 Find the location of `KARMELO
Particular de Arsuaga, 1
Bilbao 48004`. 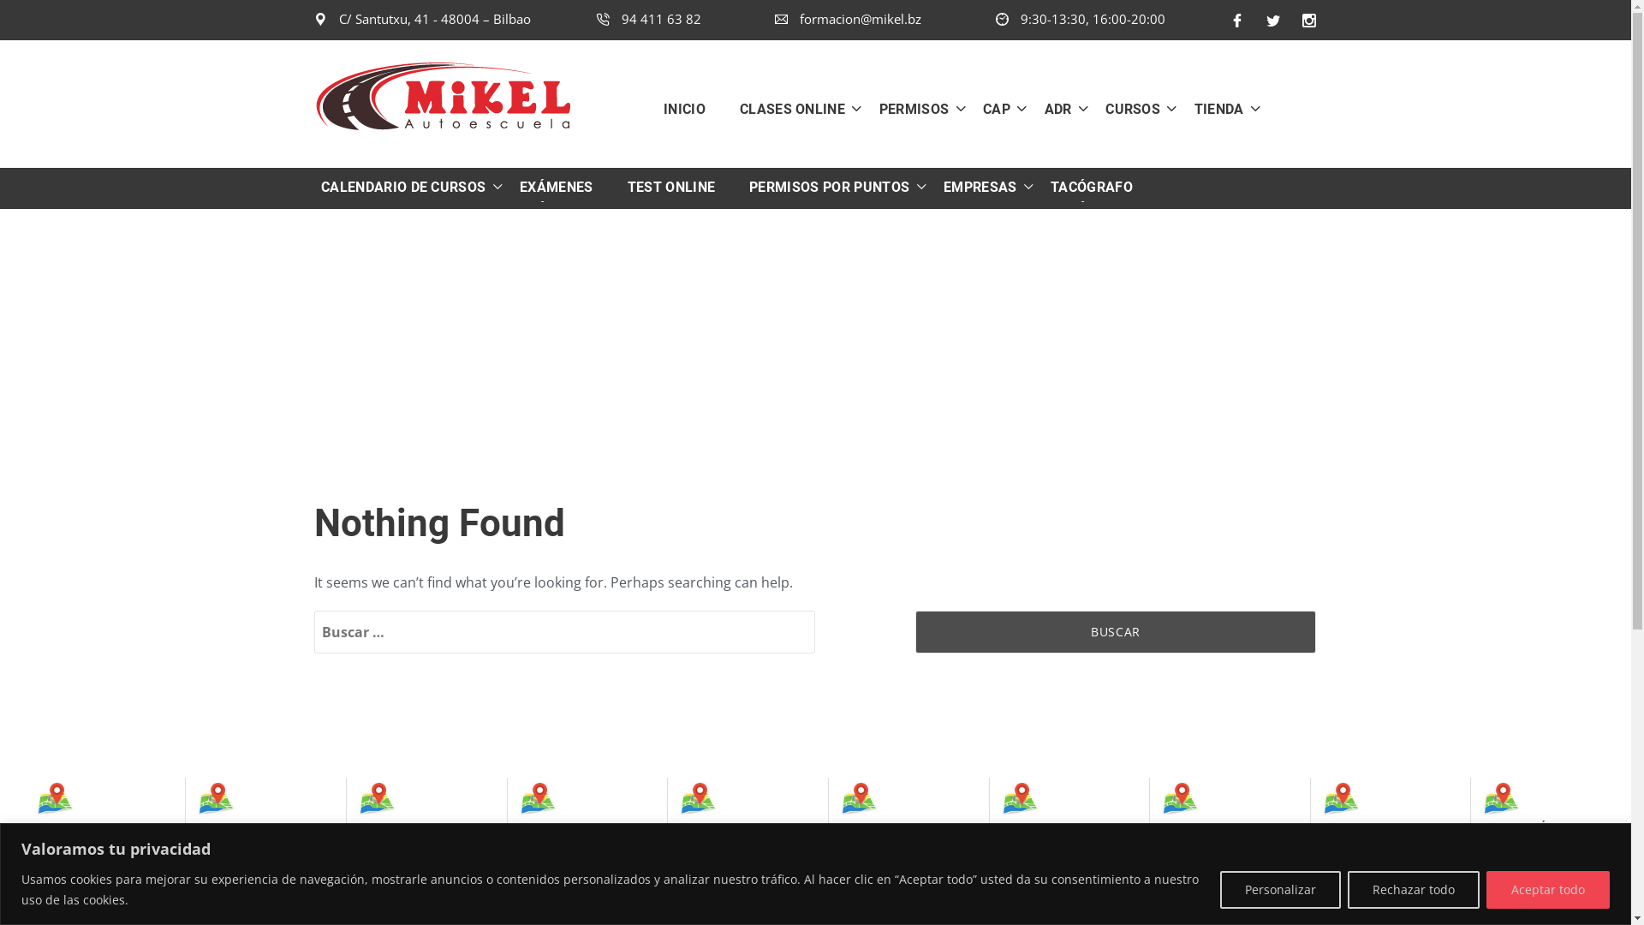

KARMELO
Particular de Arsuaga, 1
Bilbao 48004 is located at coordinates (253, 836).